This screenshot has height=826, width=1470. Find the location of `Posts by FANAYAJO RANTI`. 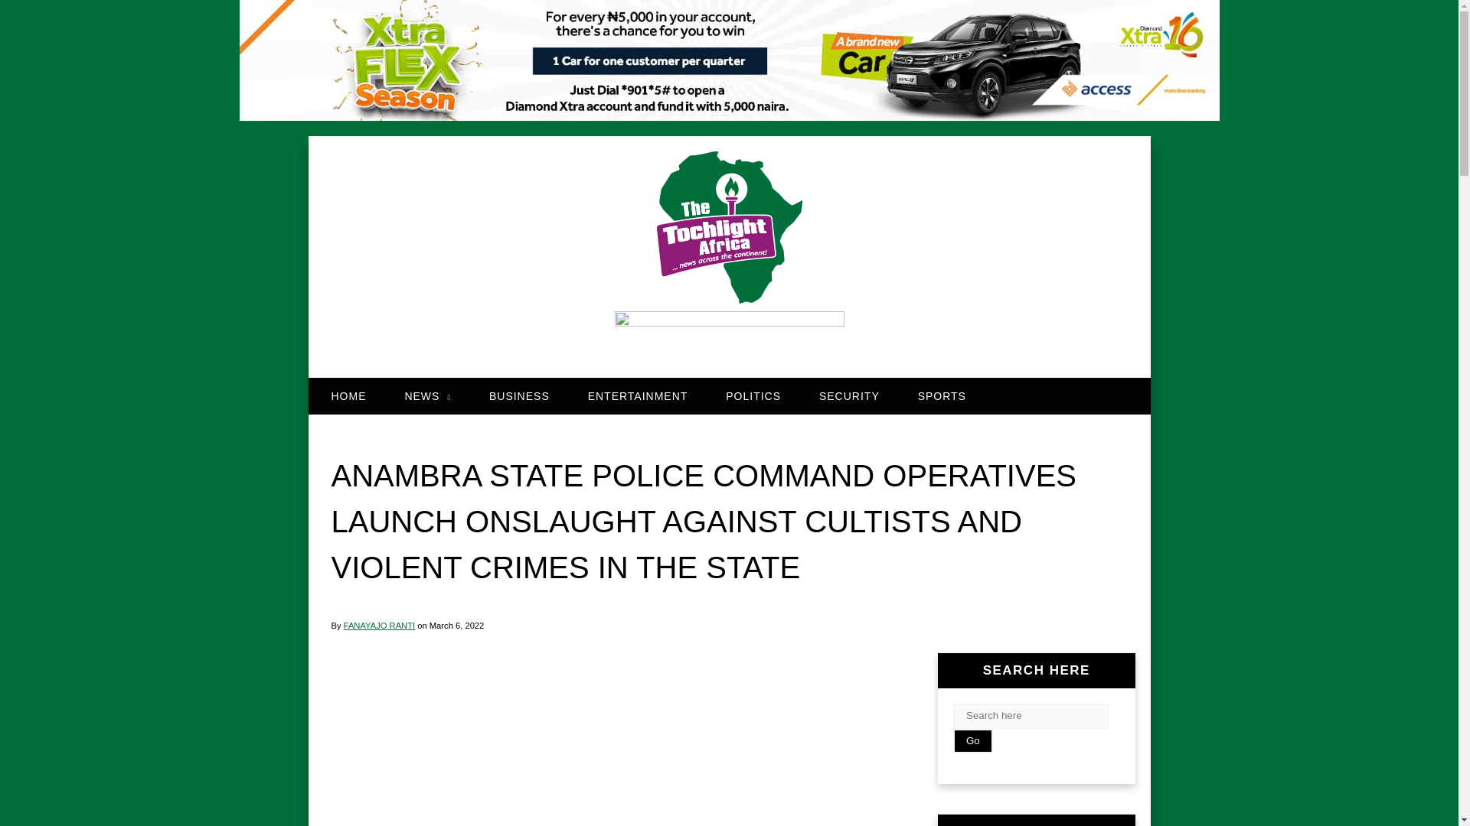

Posts by FANAYAJO RANTI is located at coordinates (379, 626).